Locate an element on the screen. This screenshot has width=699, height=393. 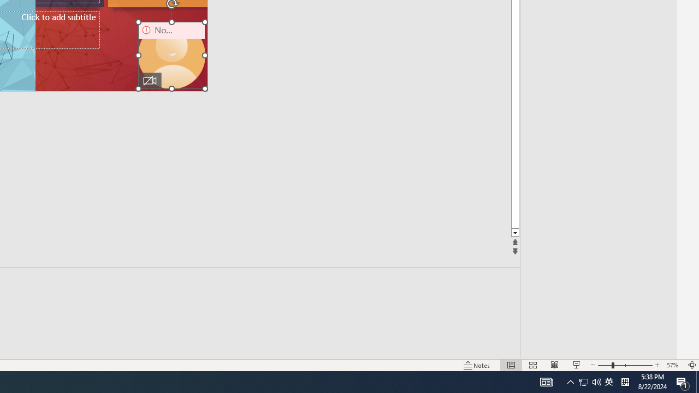
Zoom Out is located at coordinates (605, 365).